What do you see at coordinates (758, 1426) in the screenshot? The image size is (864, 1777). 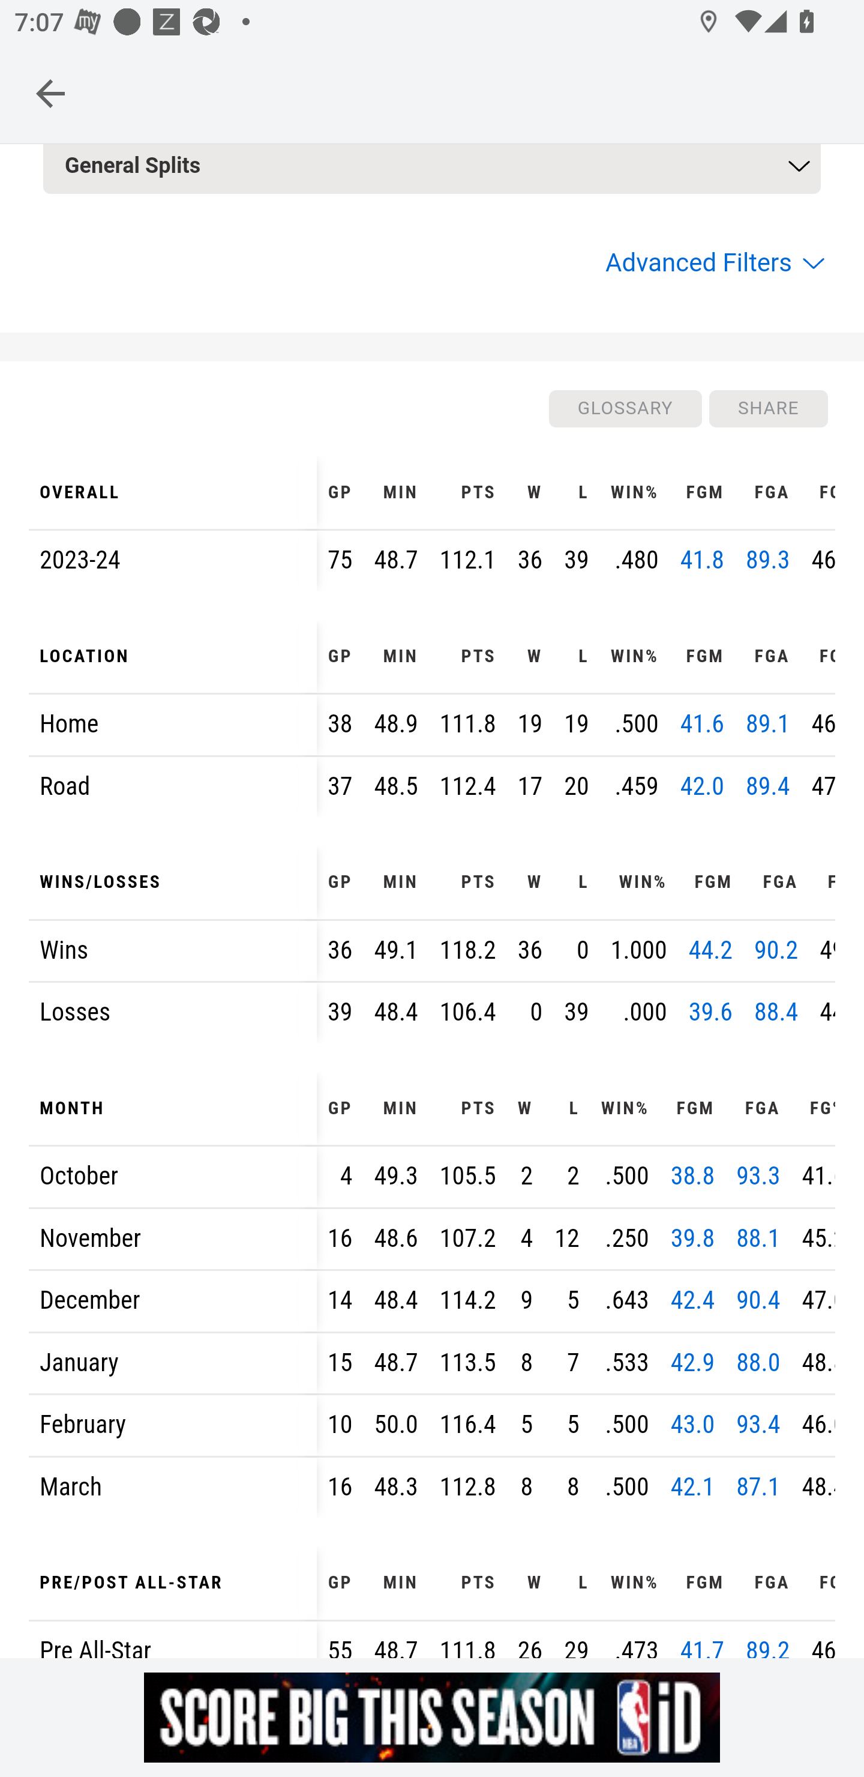 I see `93.4` at bounding box center [758, 1426].